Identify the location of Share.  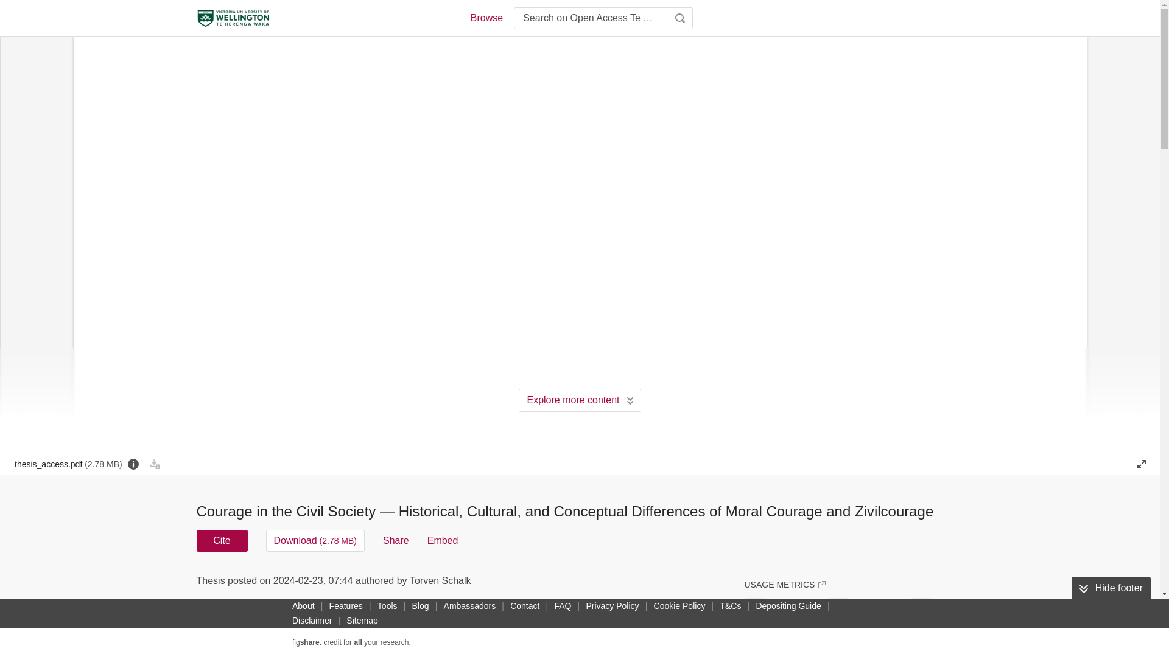
(396, 540).